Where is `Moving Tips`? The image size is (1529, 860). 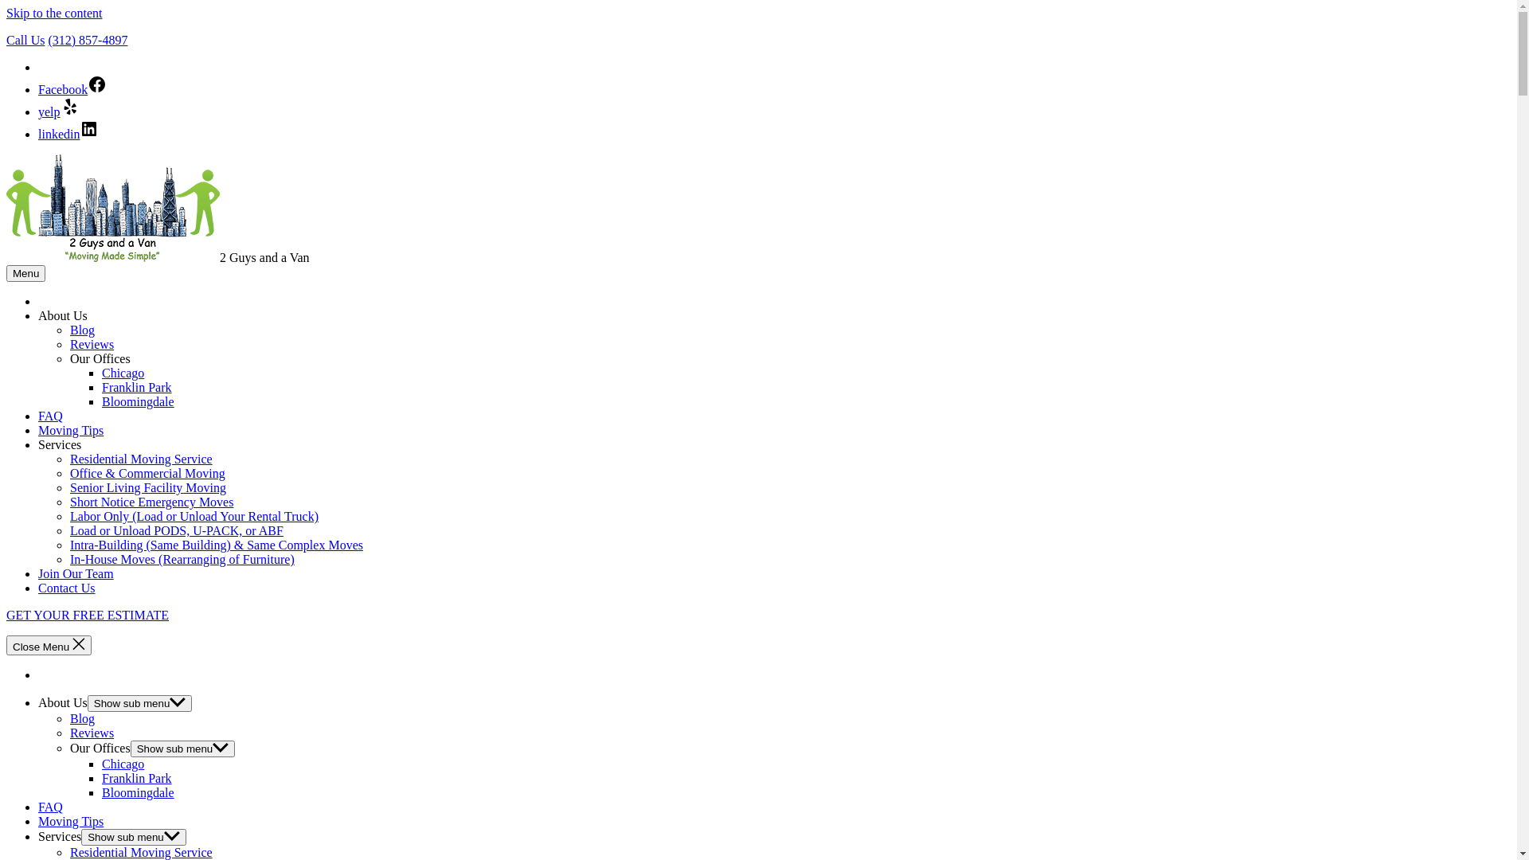
Moving Tips is located at coordinates (71, 822).